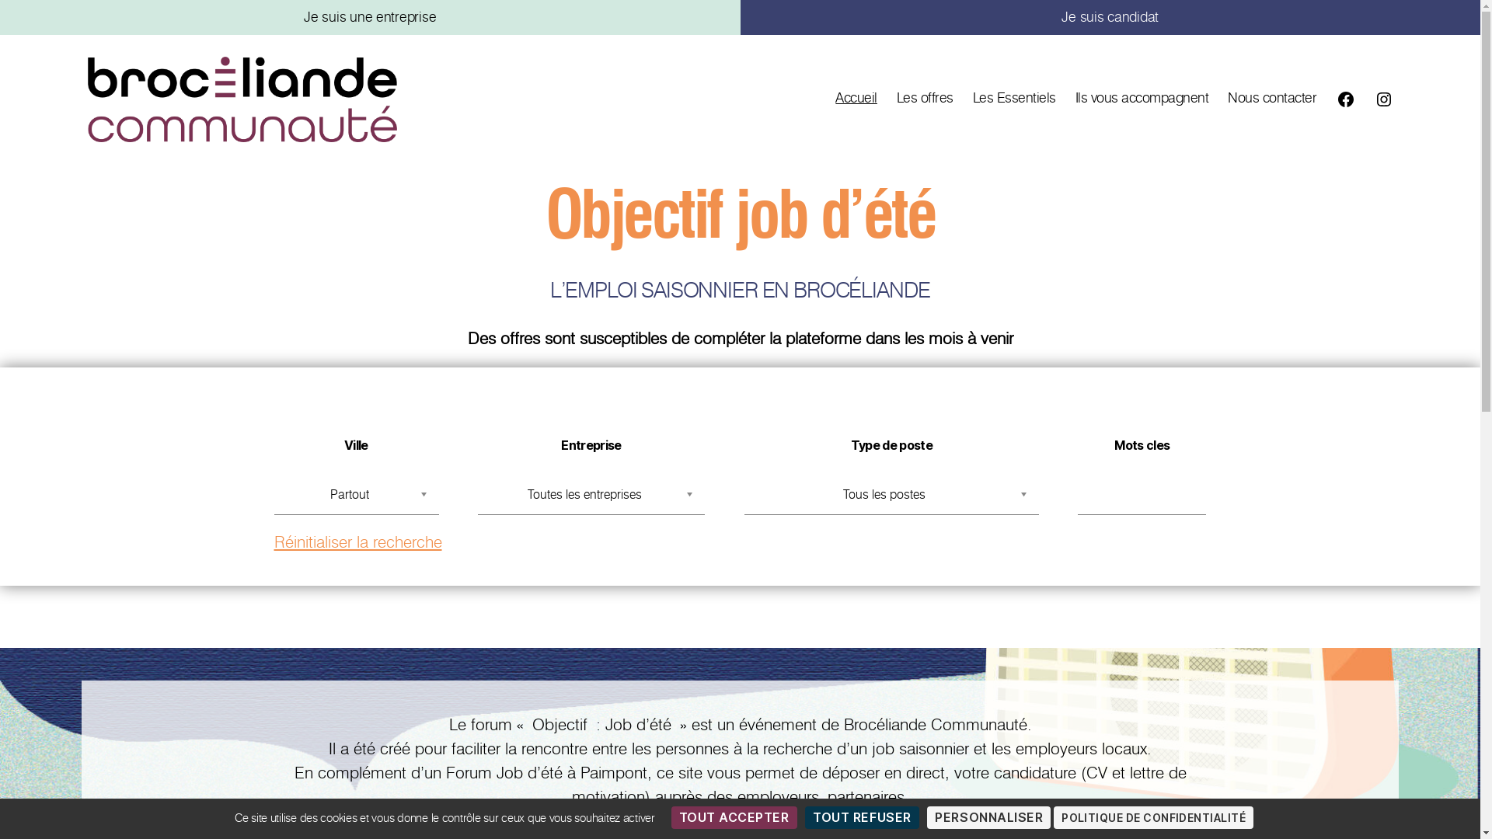 This screenshot has width=1492, height=839. Describe the element at coordinates (370, 17) in the screenshot. I see `Je suis une entreprise` at that location.